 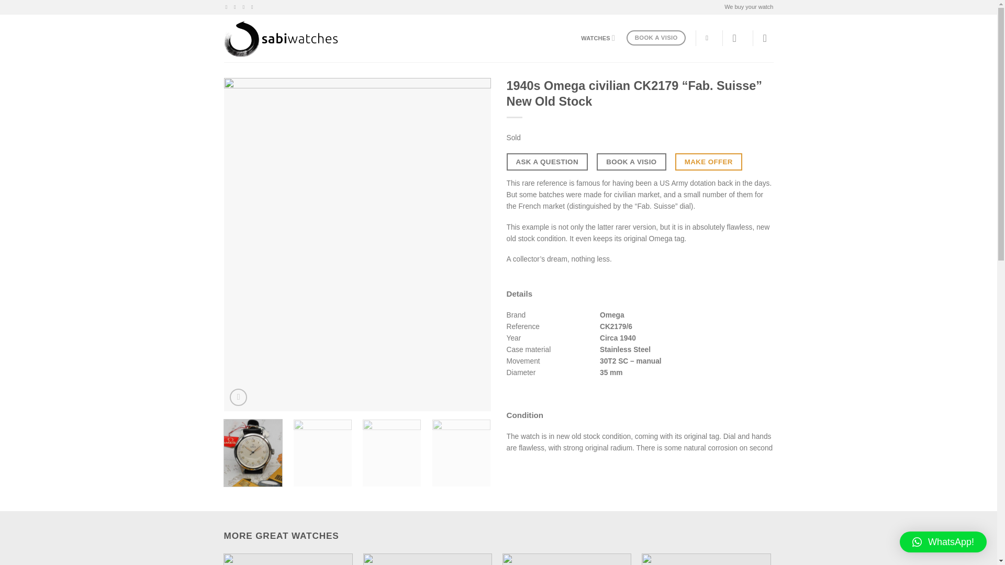 I want to click on WATCHES, so click(x=598, y=38).